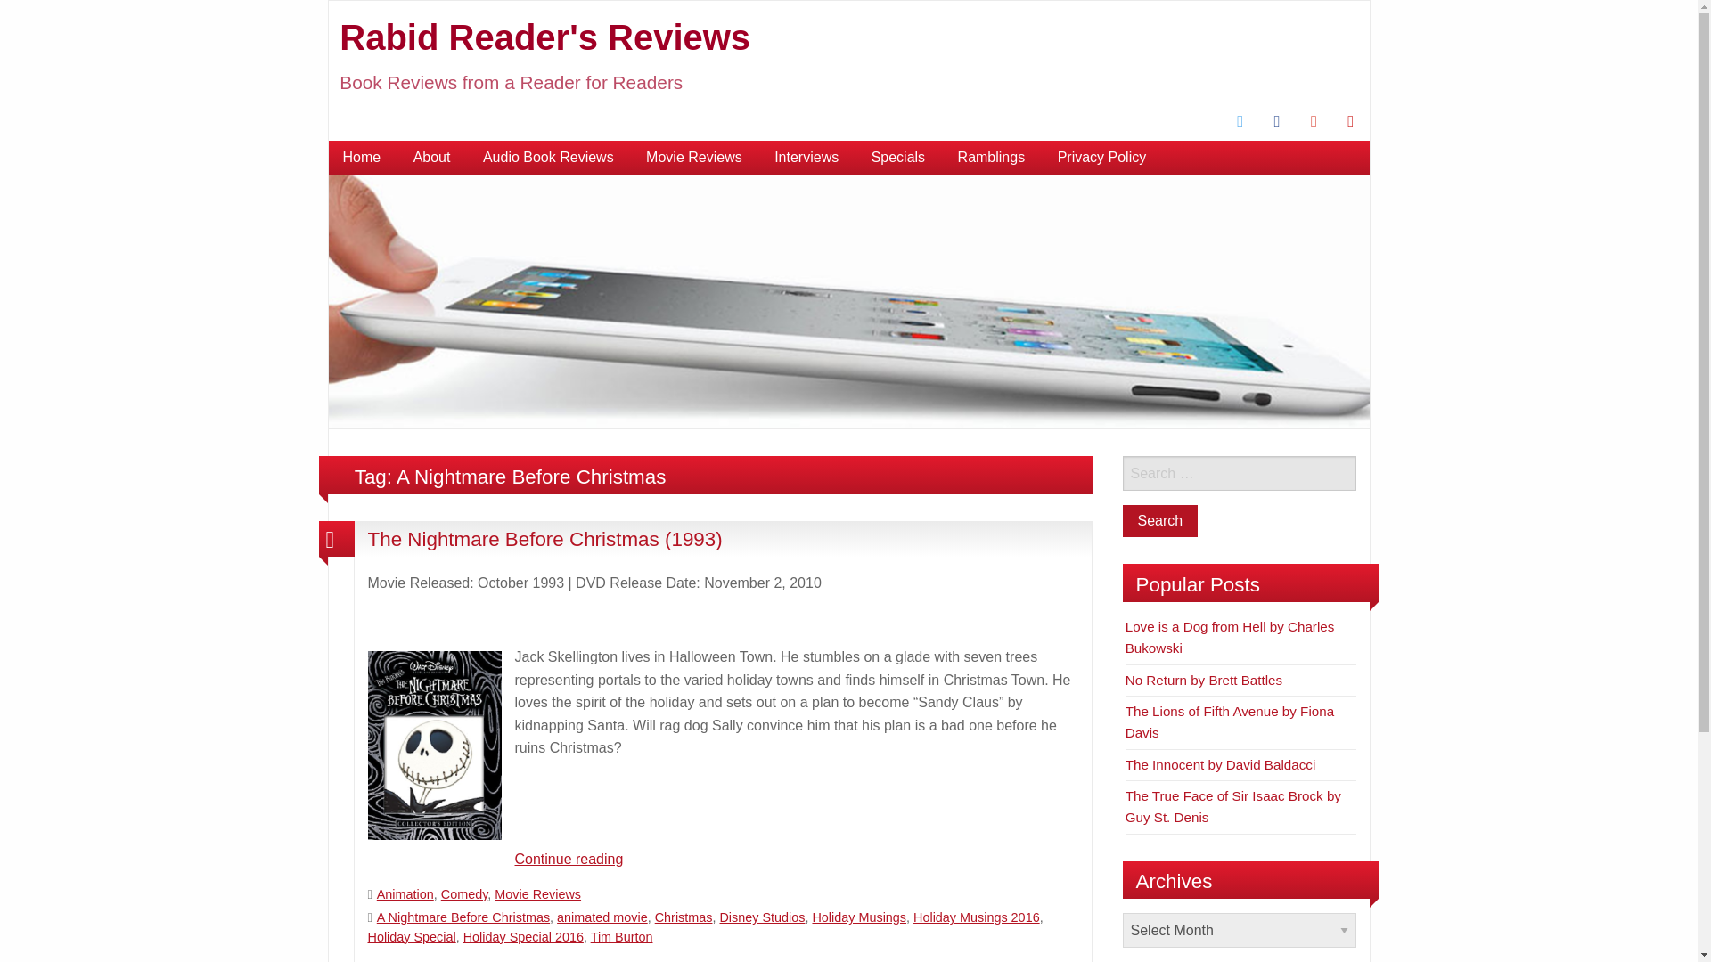  I want to click on About, so click(431, 157).